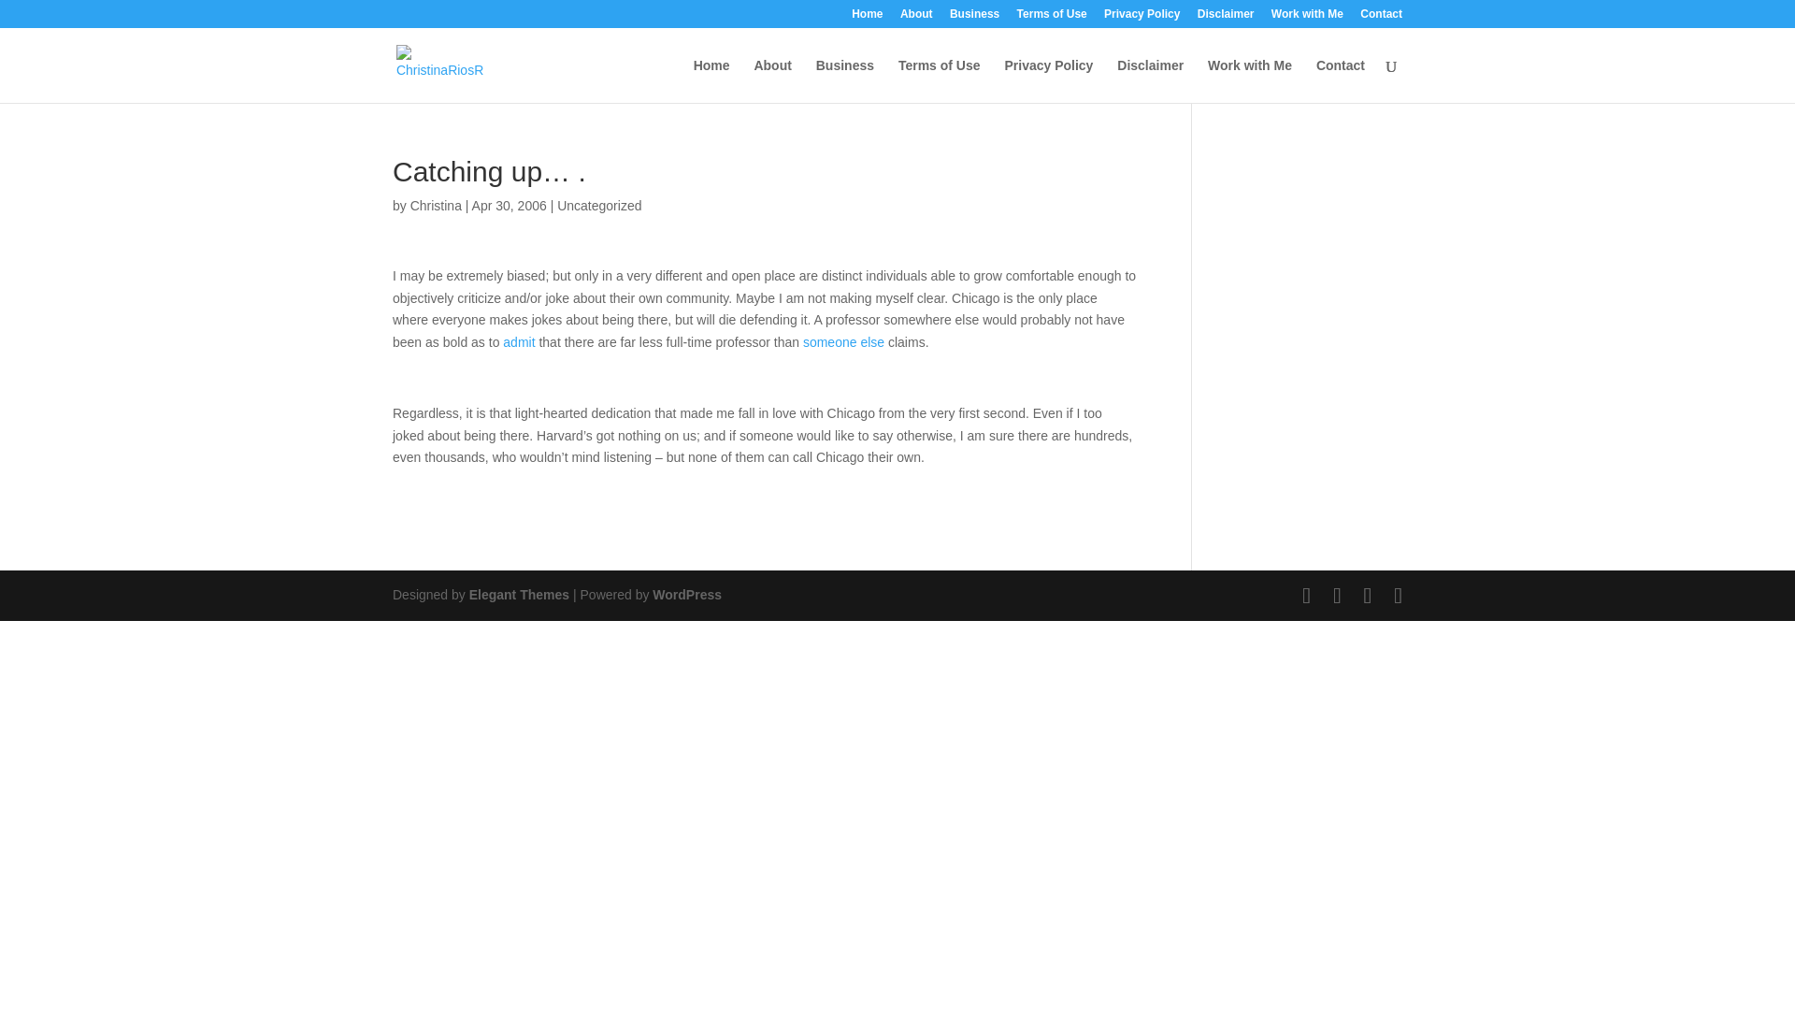 The image size is (1795, 1010). I want to click on Premium WordPress Themes, so click(518, 594).